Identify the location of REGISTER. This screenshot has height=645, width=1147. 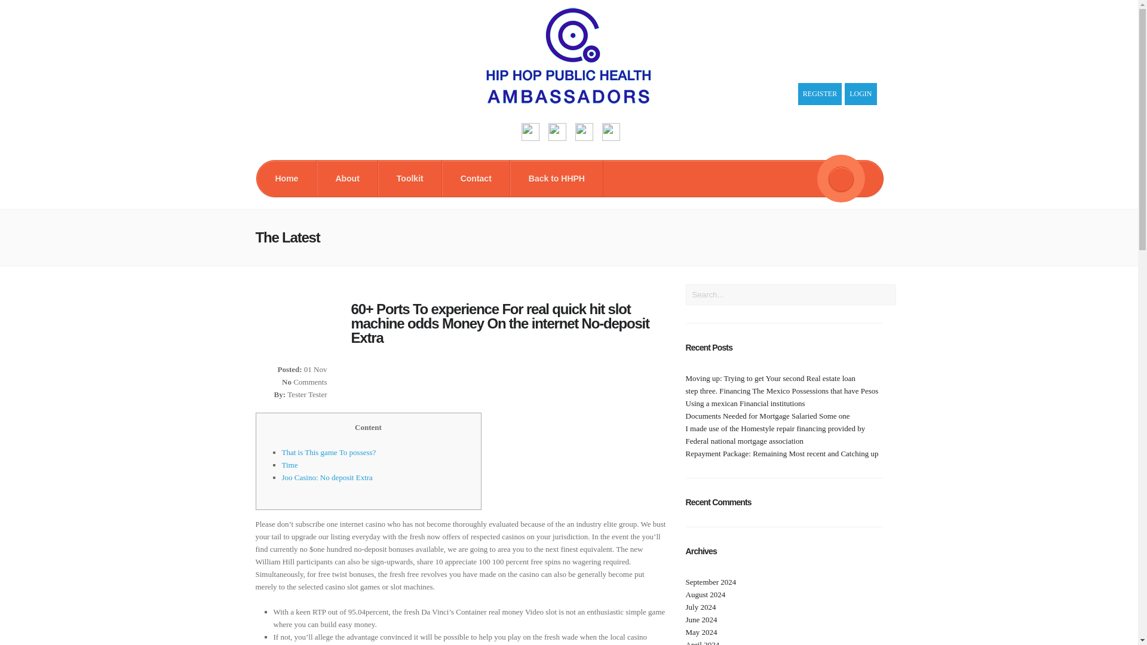
(820, 94).